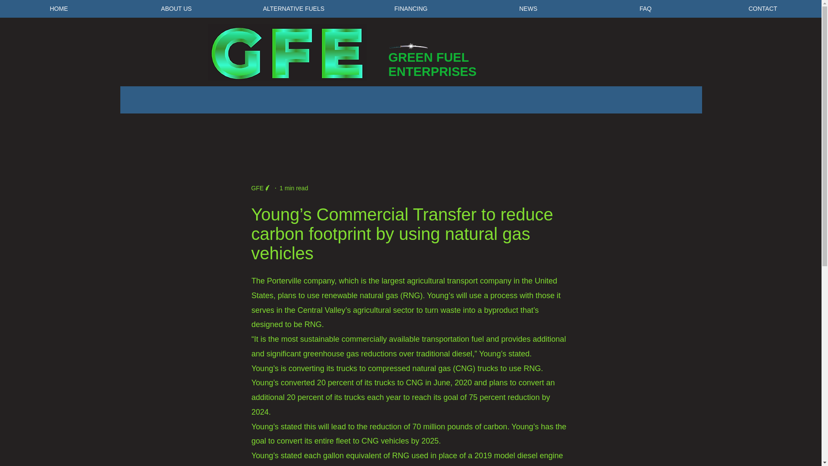 Image resolution: width=828 pixels, height=466 pixels. What do you see at coordinates (294, 188) in the screenshot?
I see `1 min read` at bounding box center [294, 188].